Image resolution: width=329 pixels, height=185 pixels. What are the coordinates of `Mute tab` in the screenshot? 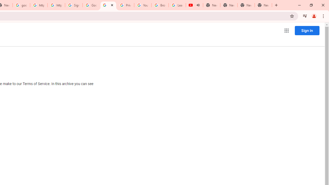 It's located at (198, 5).